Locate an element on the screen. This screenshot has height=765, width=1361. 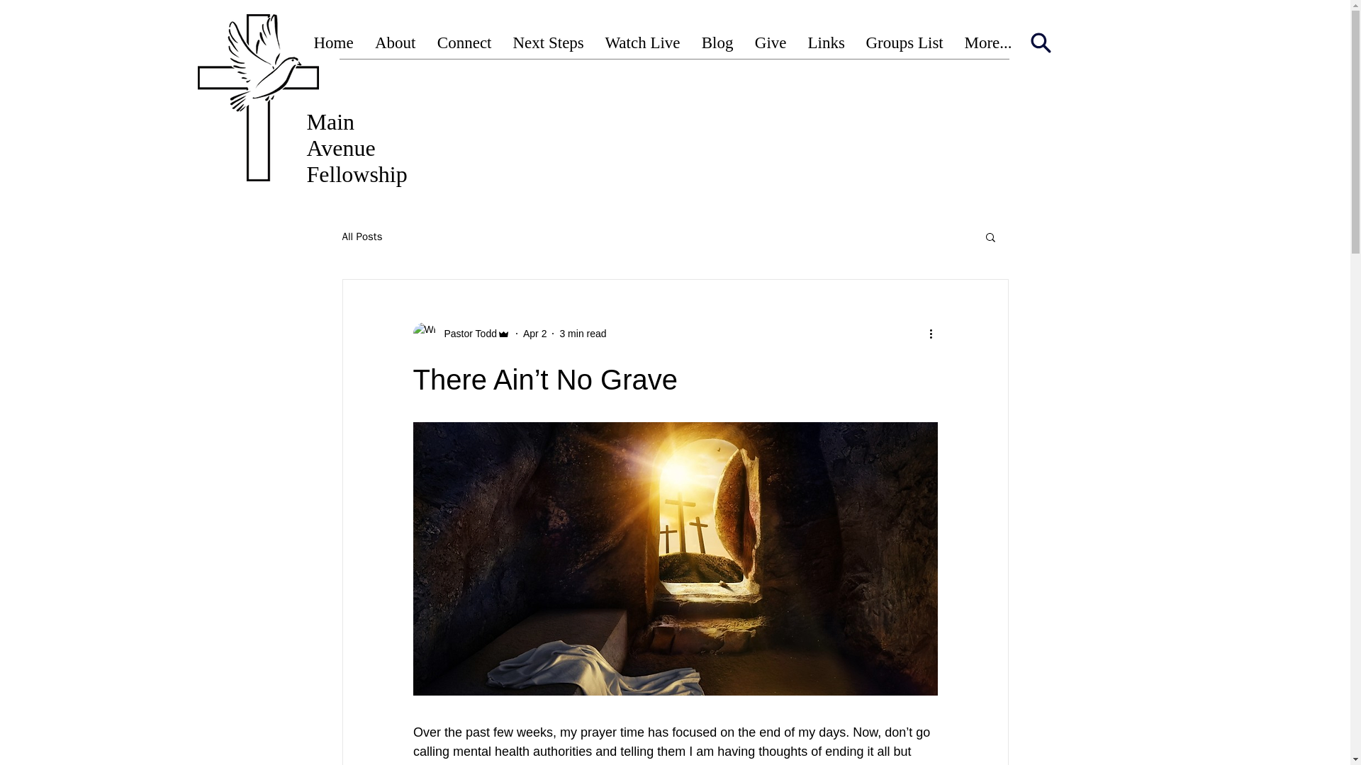
Watch Live is located at coordinates (642, 42).